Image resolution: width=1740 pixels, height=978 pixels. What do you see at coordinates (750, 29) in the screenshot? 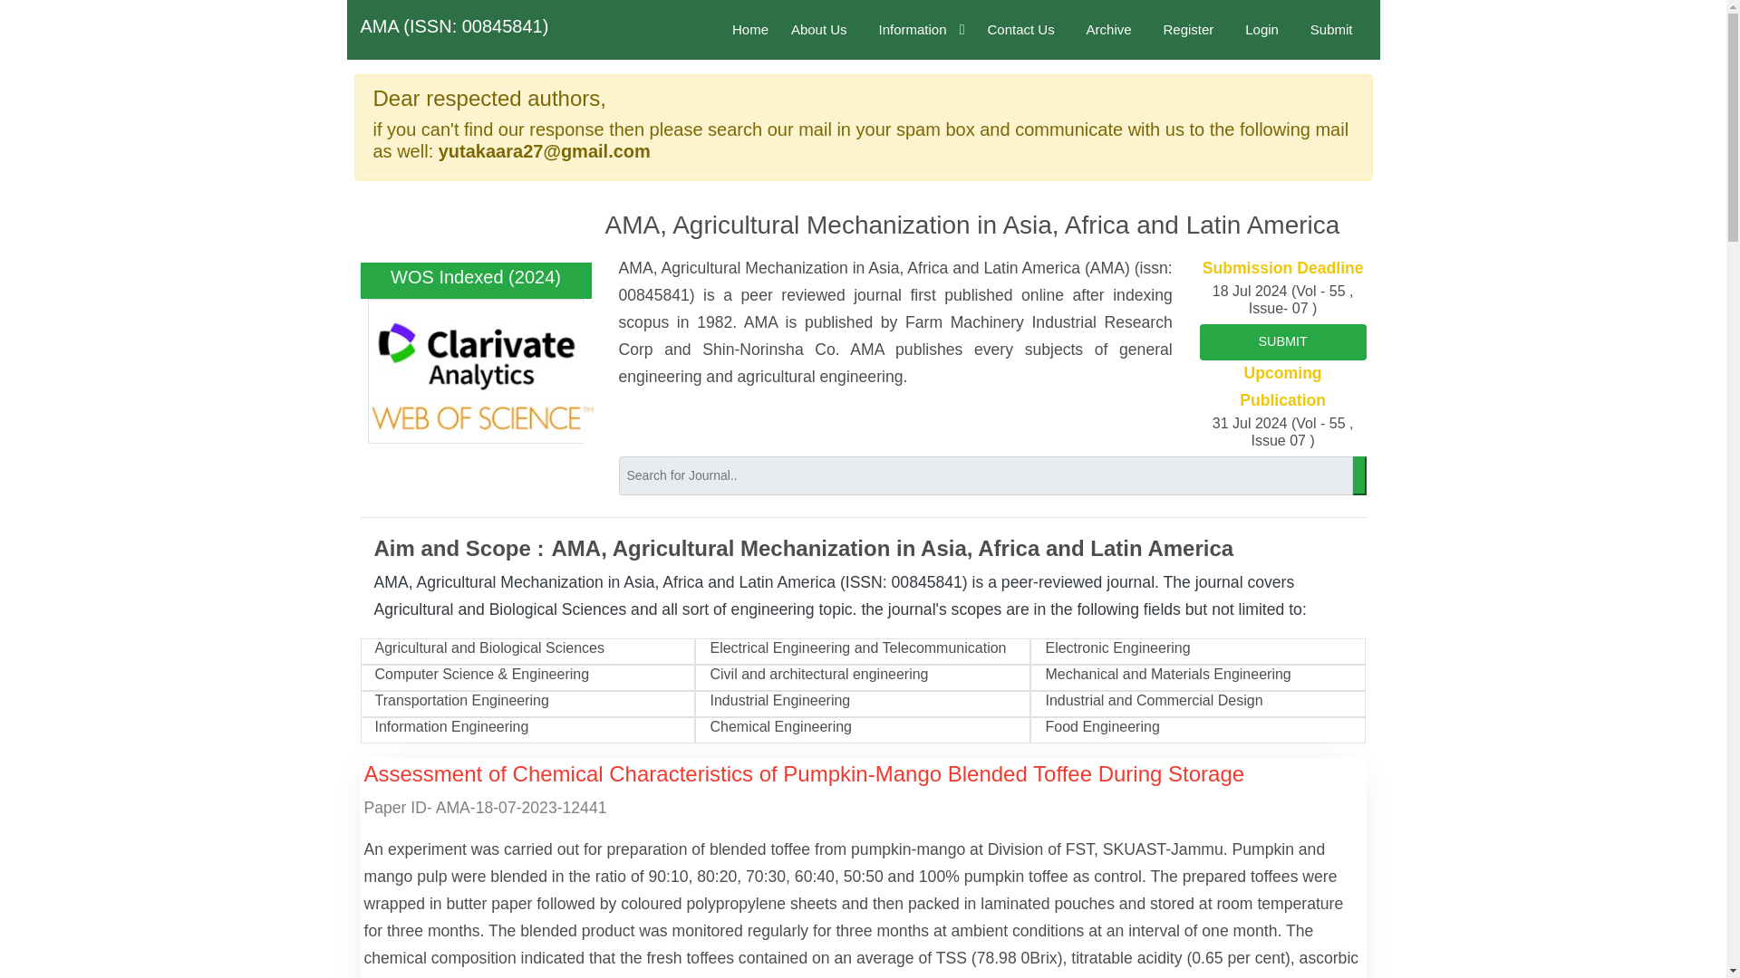
I see `Home` at bounding box center [750, 29].